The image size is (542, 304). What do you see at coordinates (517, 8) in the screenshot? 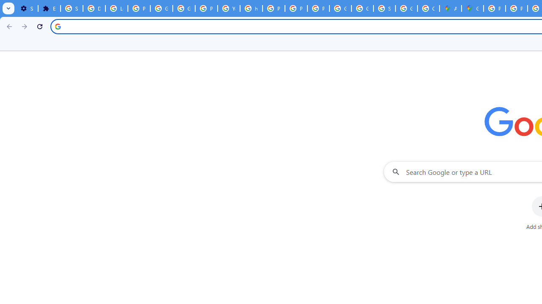
I see `Privacy Help Center - Policies Help` at bounding box center [517, 8].